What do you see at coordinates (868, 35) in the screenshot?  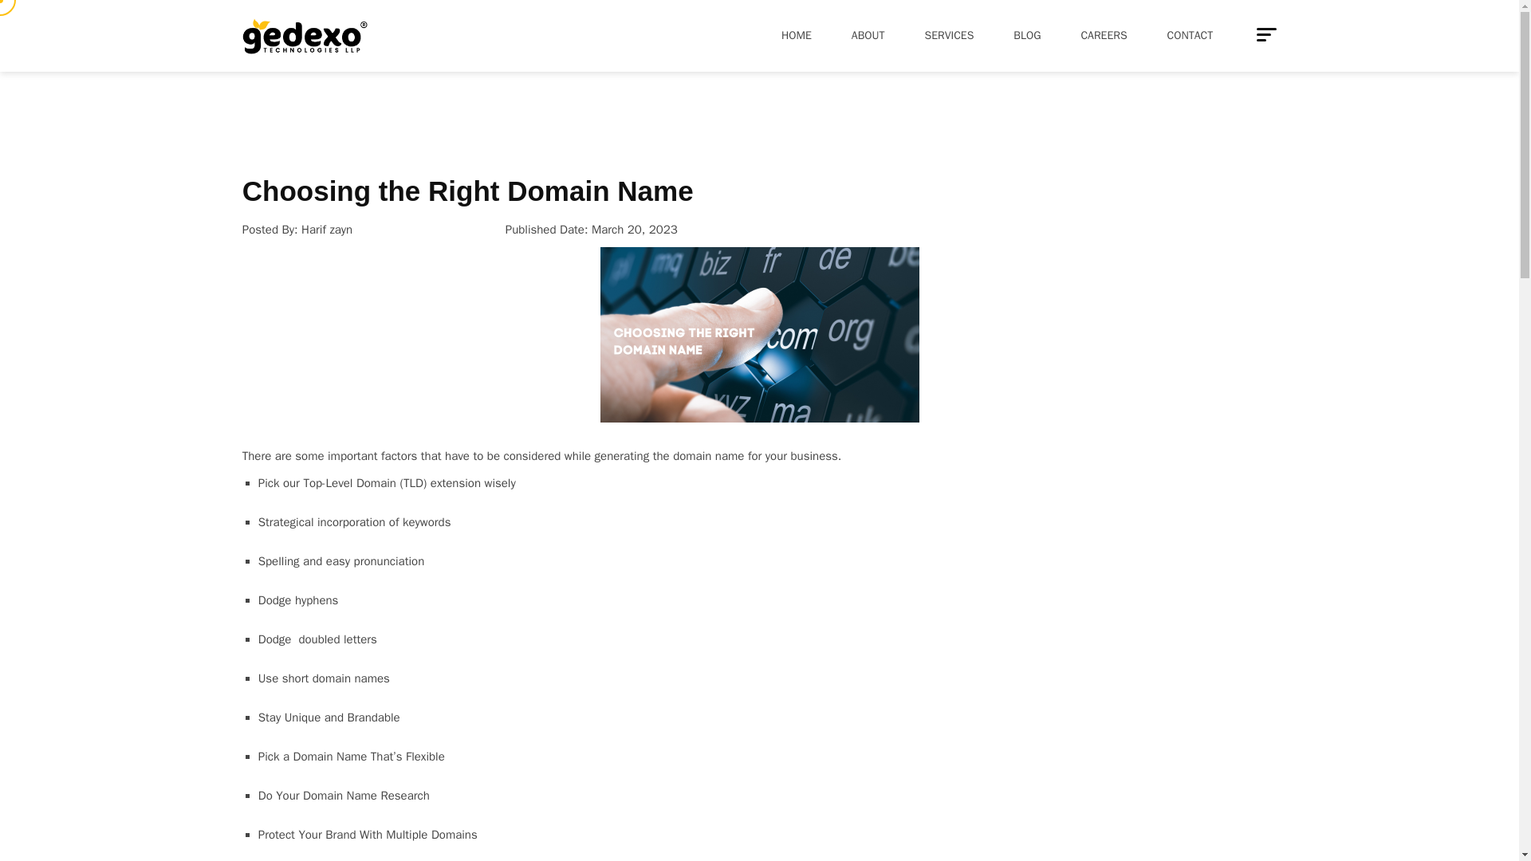 I see `ABOUT` at bounding box center [868, 35].